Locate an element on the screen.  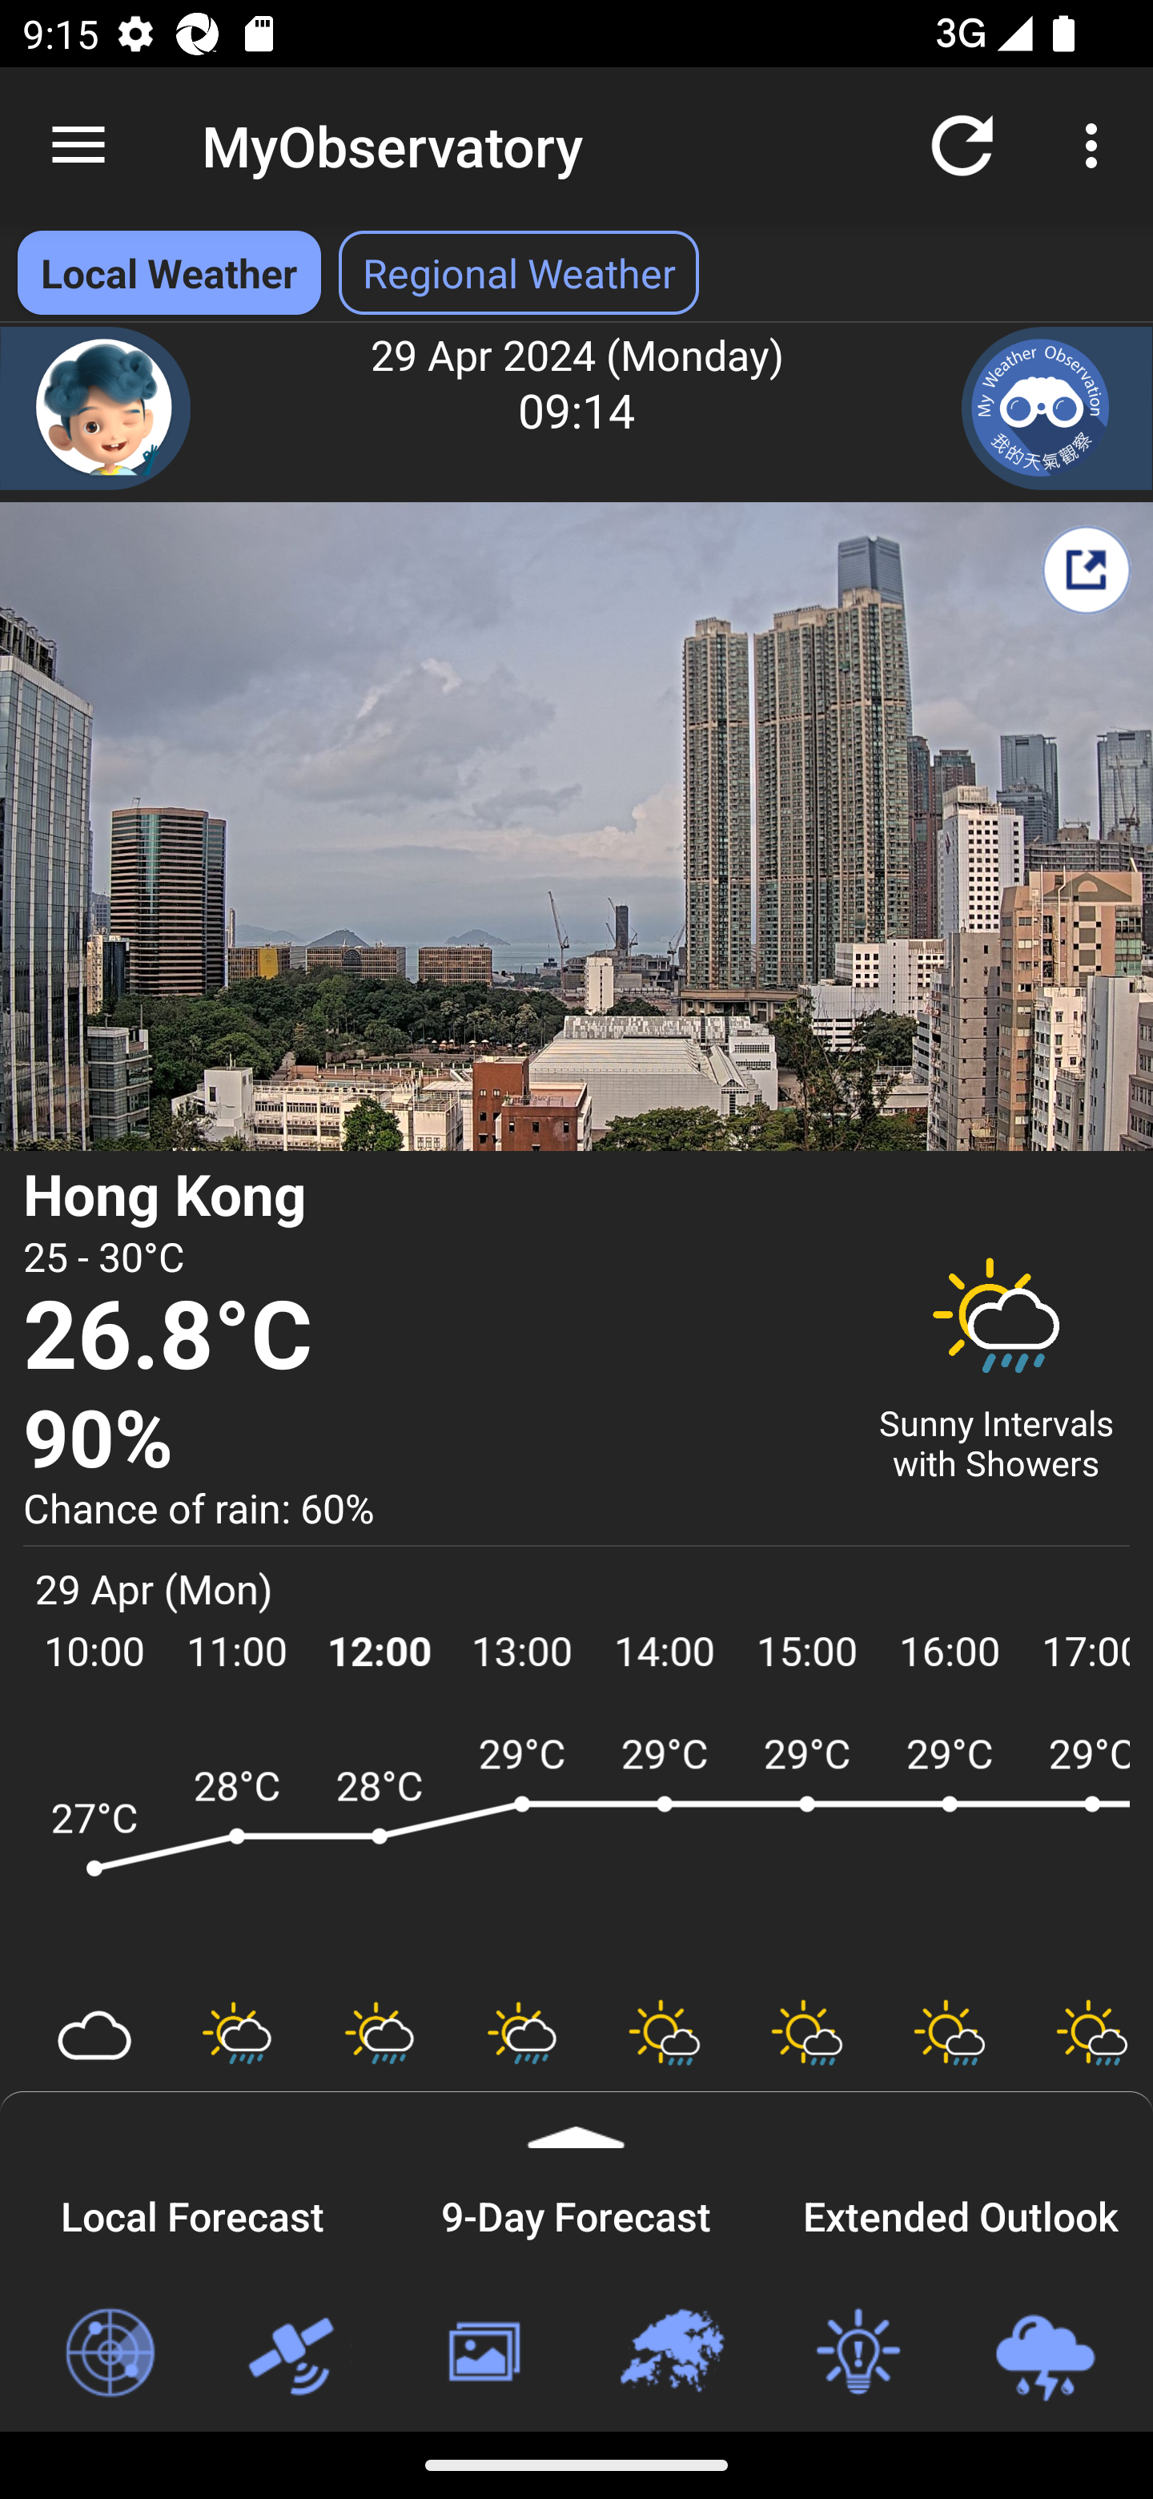
Weather Tips is located at coordinates (857, 2353).